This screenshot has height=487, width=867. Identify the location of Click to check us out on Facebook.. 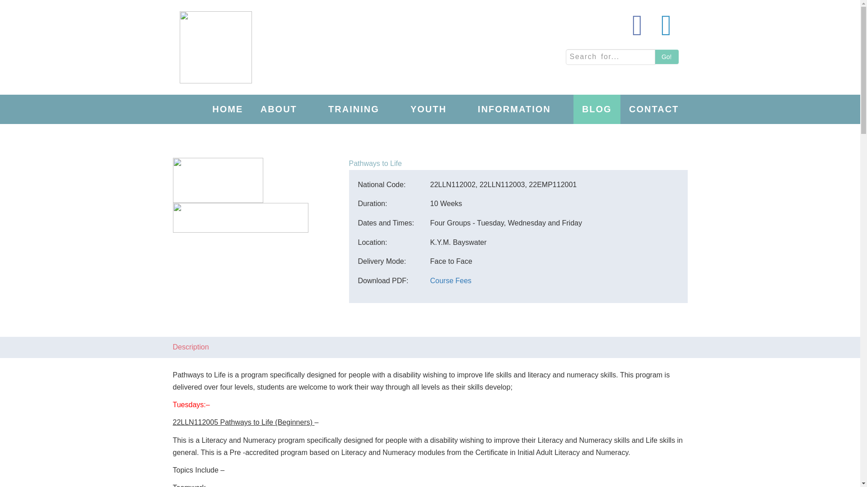
(638, 26).